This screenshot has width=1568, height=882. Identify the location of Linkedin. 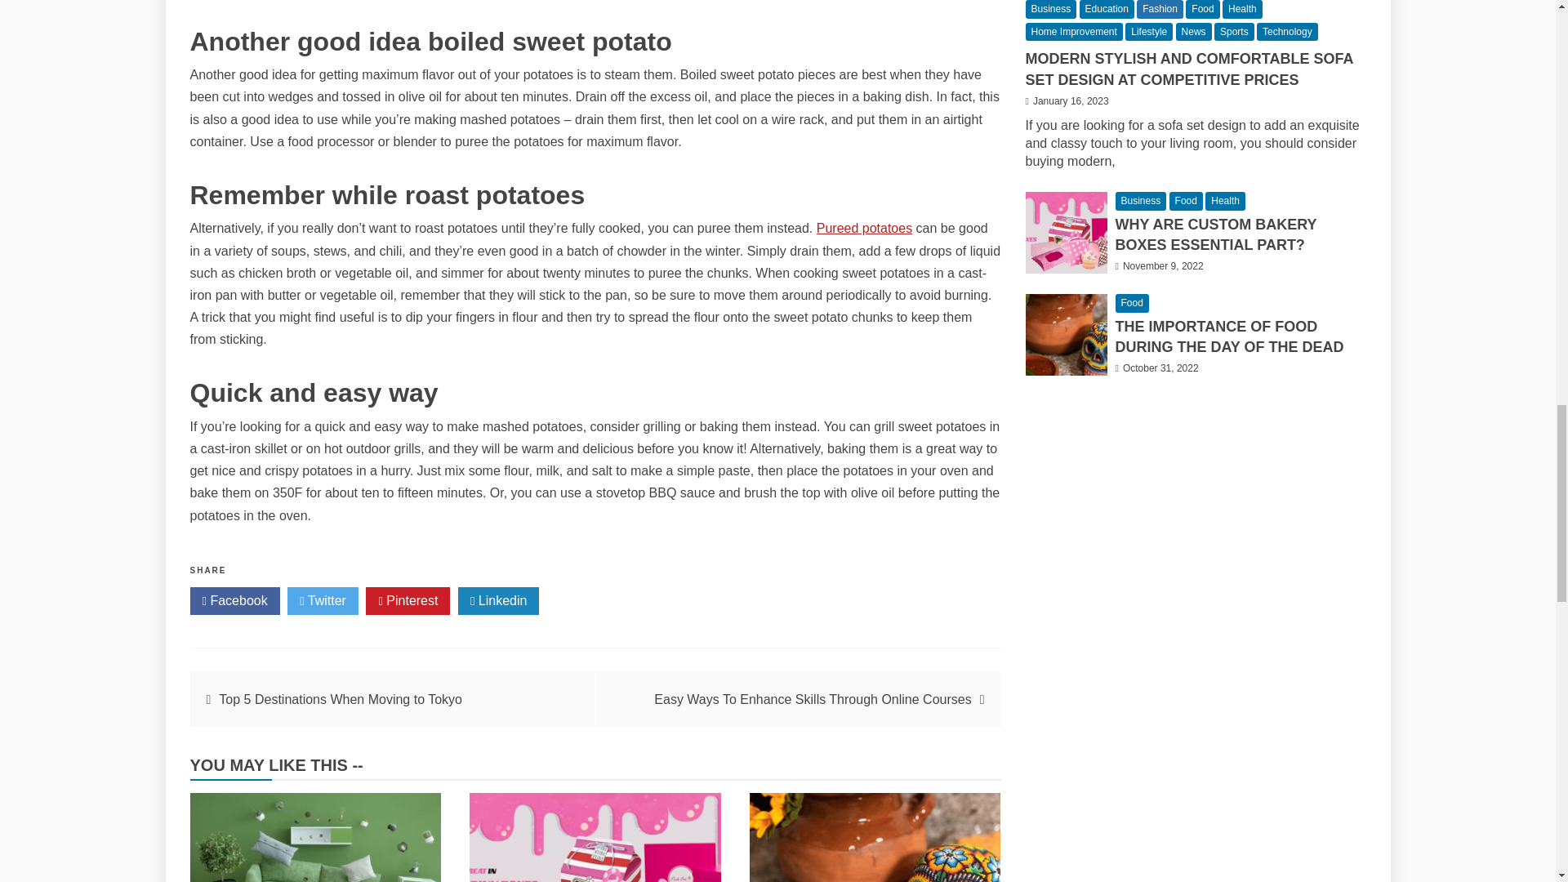
(498, 601).